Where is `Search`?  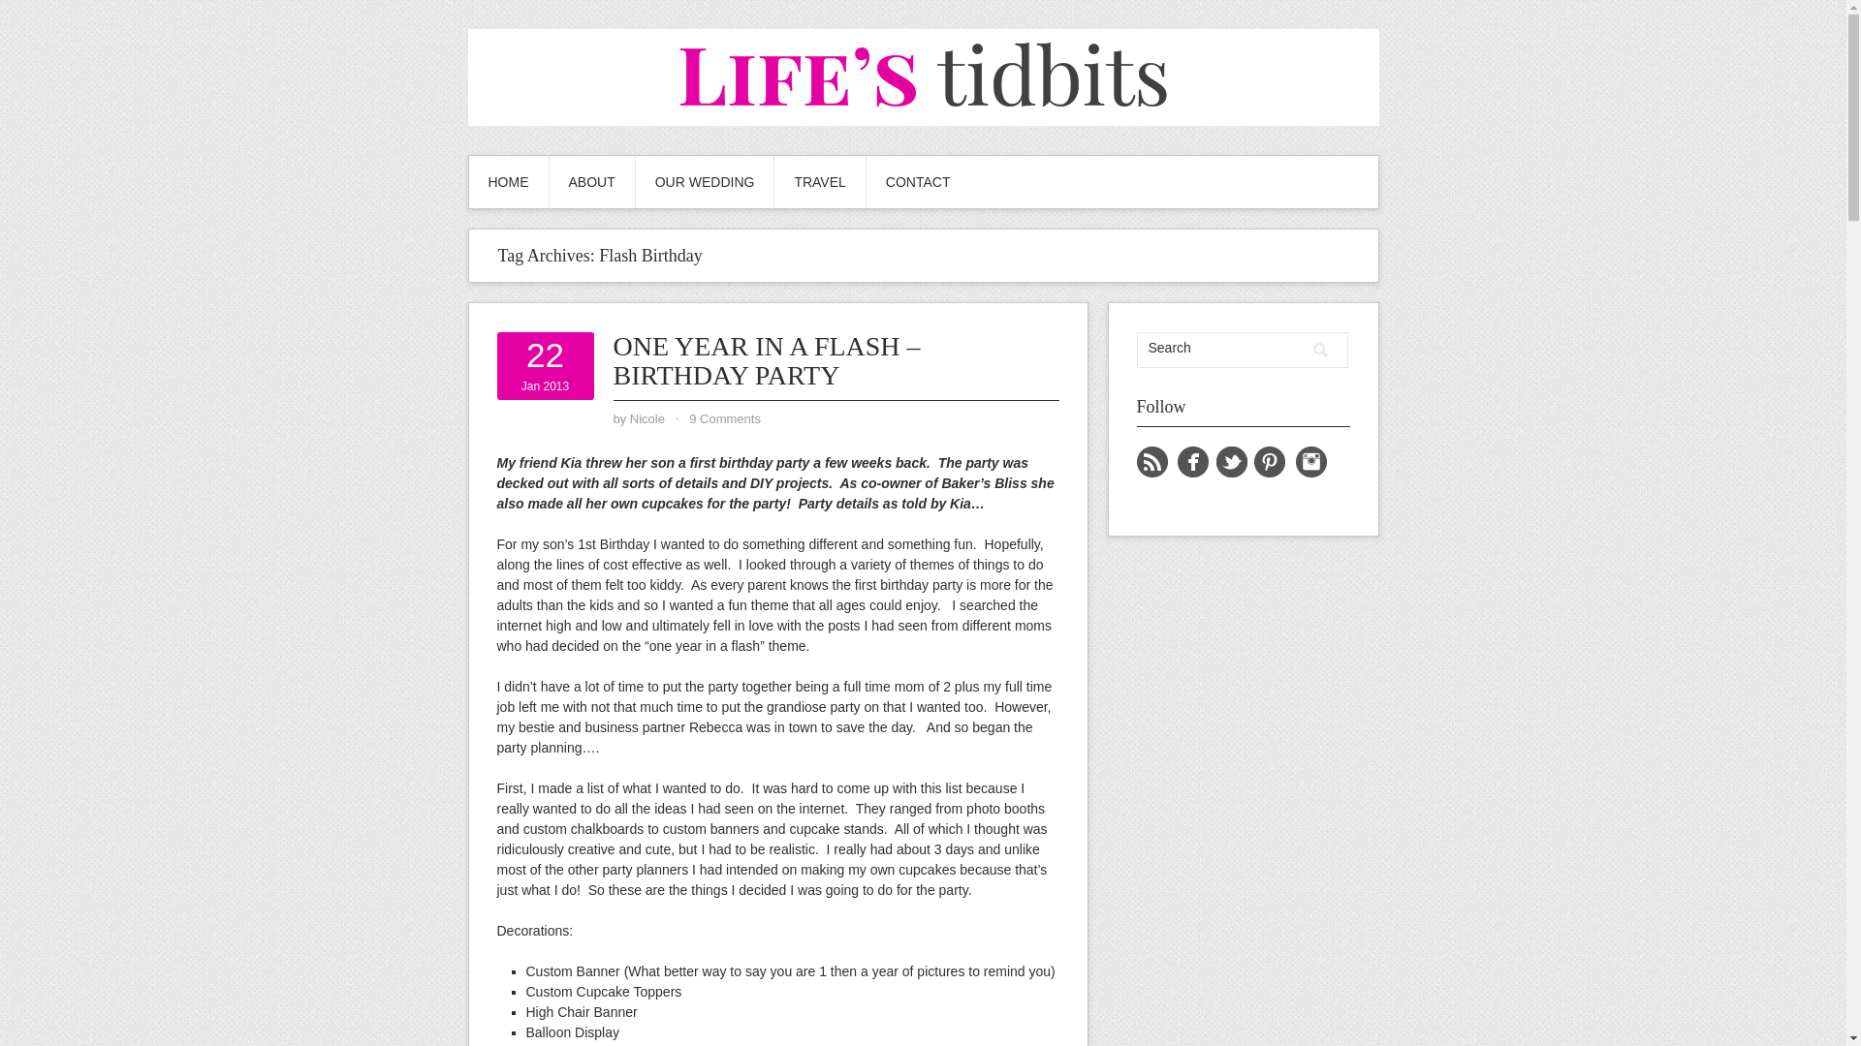
Search is located at coordinates (545, 366).